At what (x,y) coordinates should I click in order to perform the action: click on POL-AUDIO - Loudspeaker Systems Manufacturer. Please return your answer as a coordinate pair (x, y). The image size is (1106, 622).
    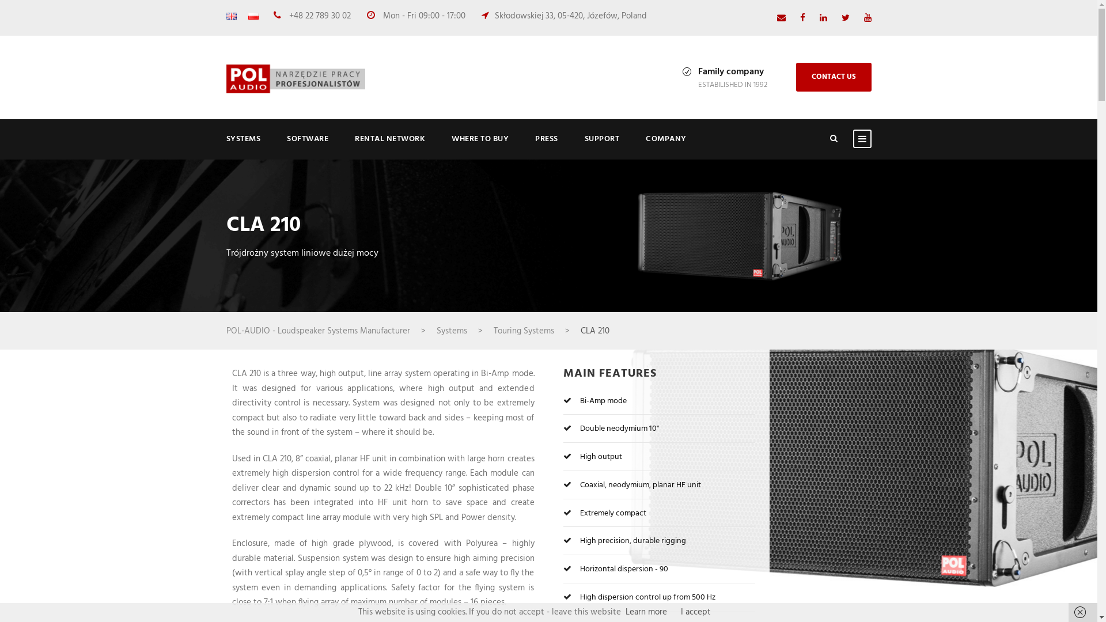
    Looking at the image, I should click on (318, 331).